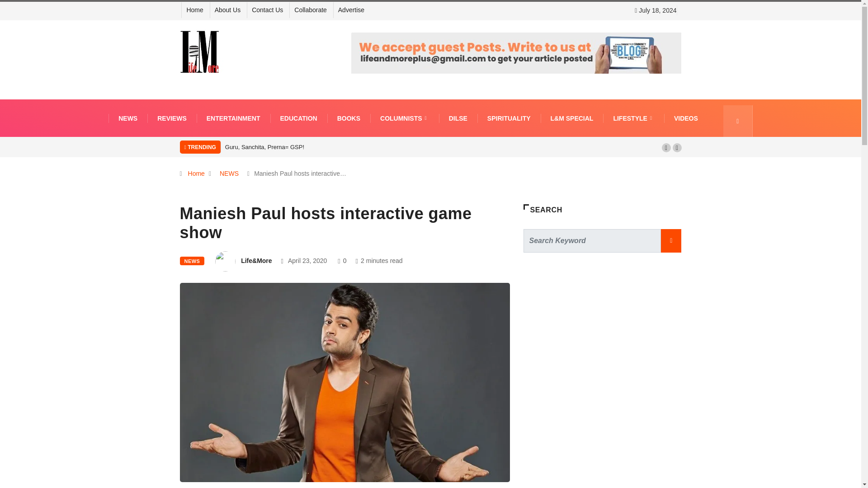 The image size is (868, 488). Describe the element at coordinates (310, 10) in the screenshot. I see `Collaborate` at that location.